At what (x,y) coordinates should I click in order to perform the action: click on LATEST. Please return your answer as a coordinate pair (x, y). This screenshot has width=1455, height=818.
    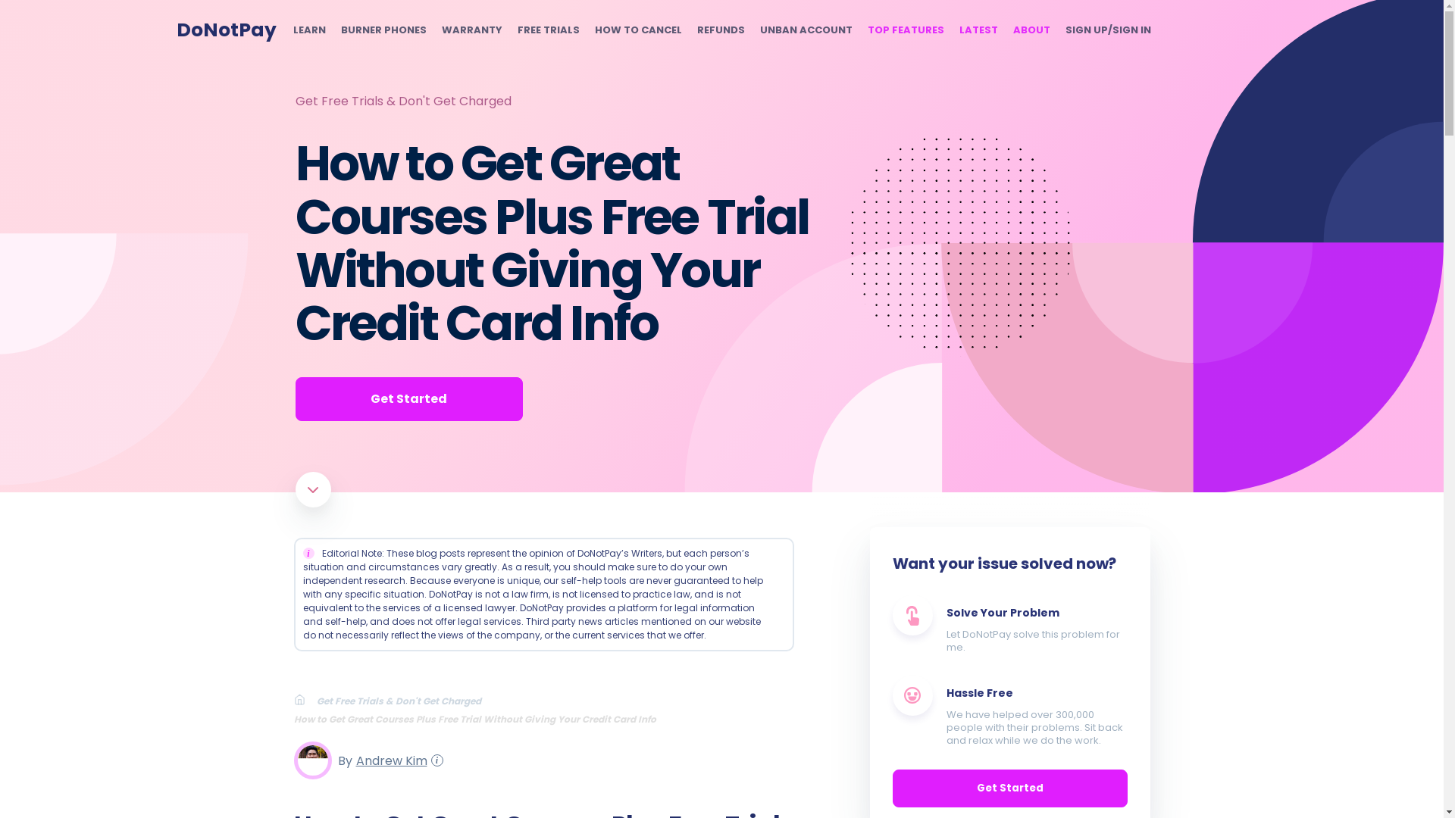
    Looking at the image, I should click on (978, 30).